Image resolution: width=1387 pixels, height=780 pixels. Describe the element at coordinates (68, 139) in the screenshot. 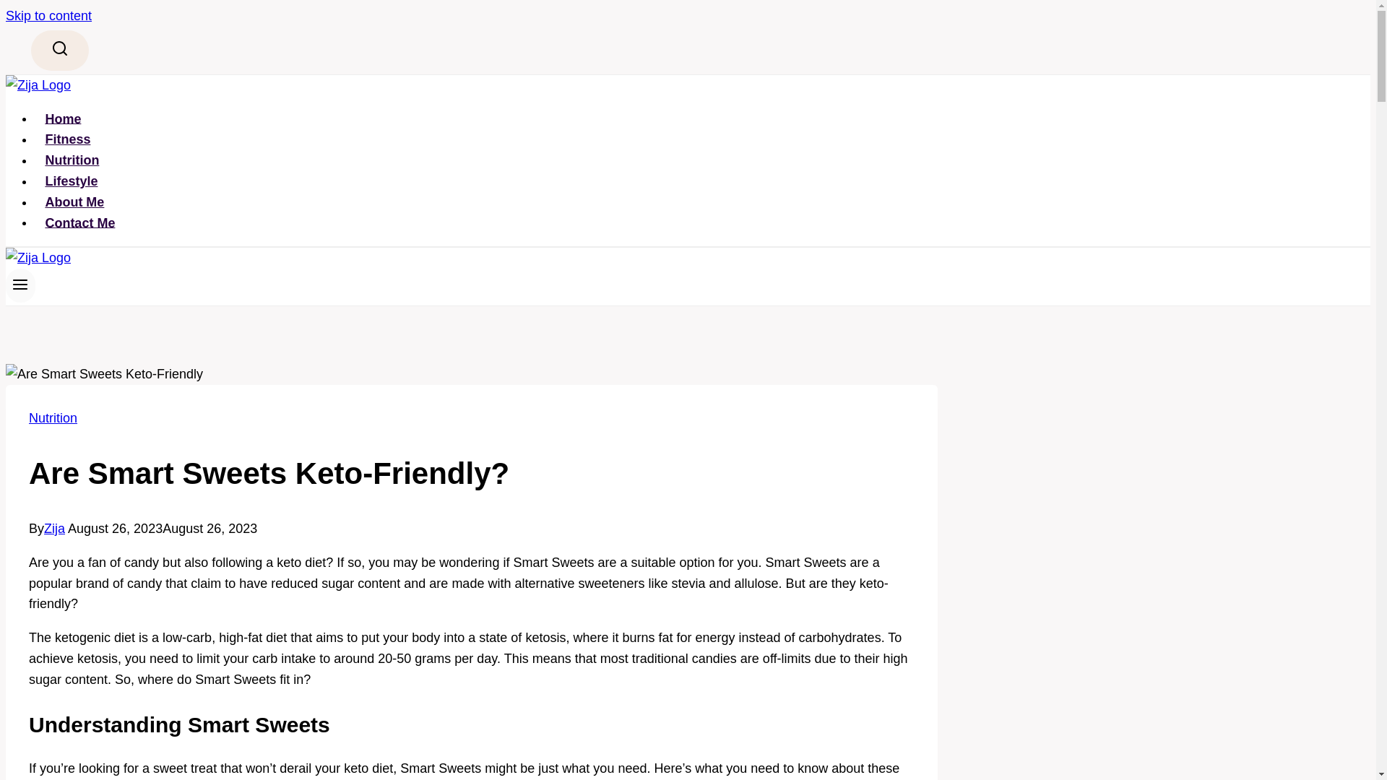

I see `Fitness` at that location.